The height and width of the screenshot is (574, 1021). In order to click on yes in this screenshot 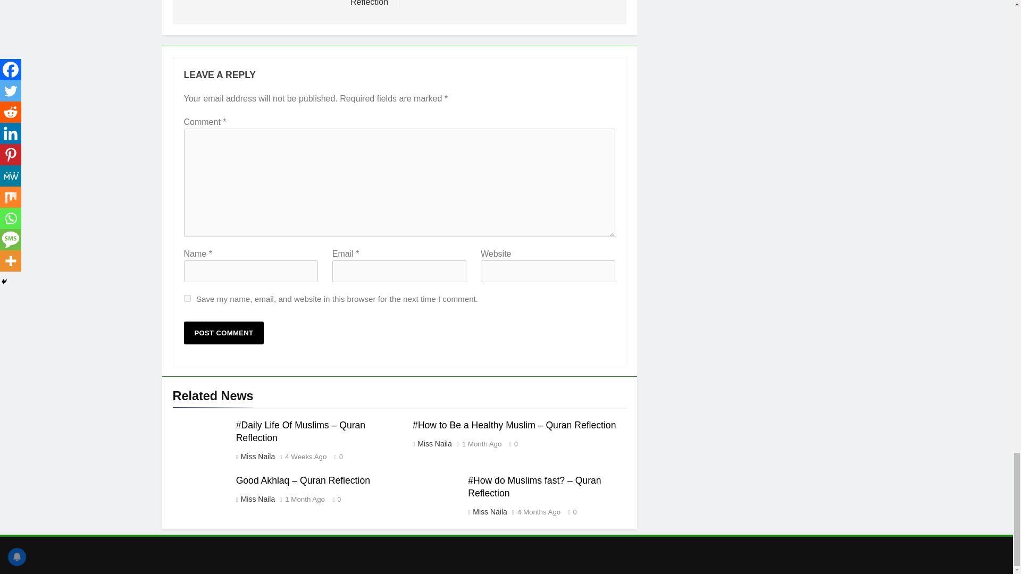, I will do `click(187, 299)`.